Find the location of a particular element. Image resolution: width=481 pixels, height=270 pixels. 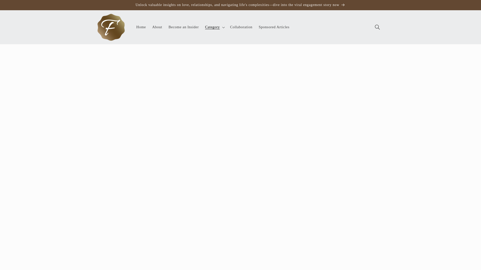

Home is located at coordinates (141, 27).